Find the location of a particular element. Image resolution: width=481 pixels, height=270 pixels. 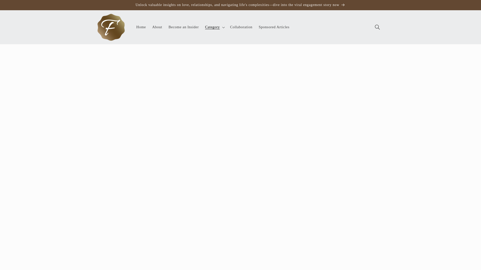

Home is located at coordinates (141, 27).